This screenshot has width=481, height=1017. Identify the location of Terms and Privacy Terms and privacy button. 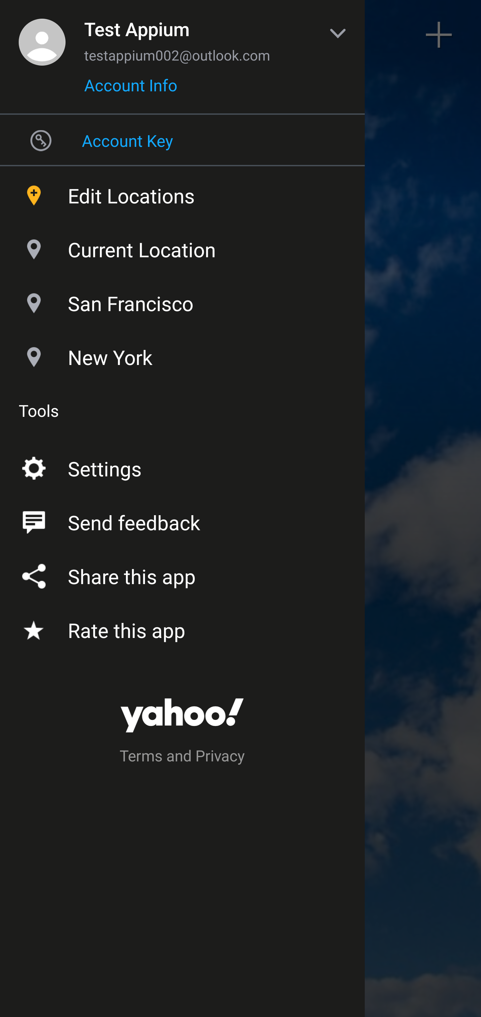
(182, 757).